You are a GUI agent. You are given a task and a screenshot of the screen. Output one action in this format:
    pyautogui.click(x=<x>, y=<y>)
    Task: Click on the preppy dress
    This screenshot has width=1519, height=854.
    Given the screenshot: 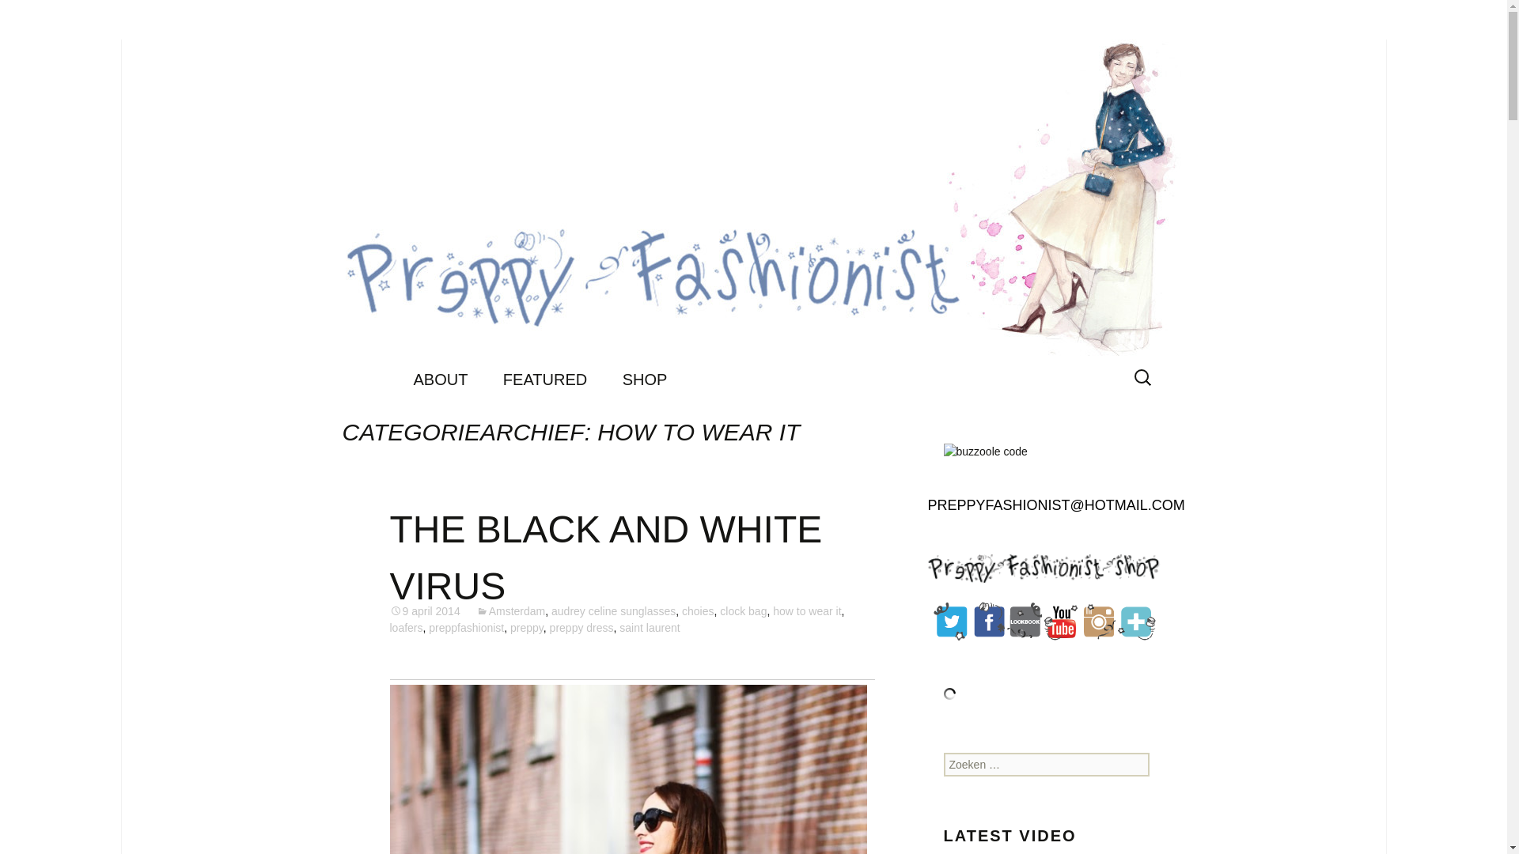 What is the action you would take?
    pyautogui.click(x=581, y=628)
    